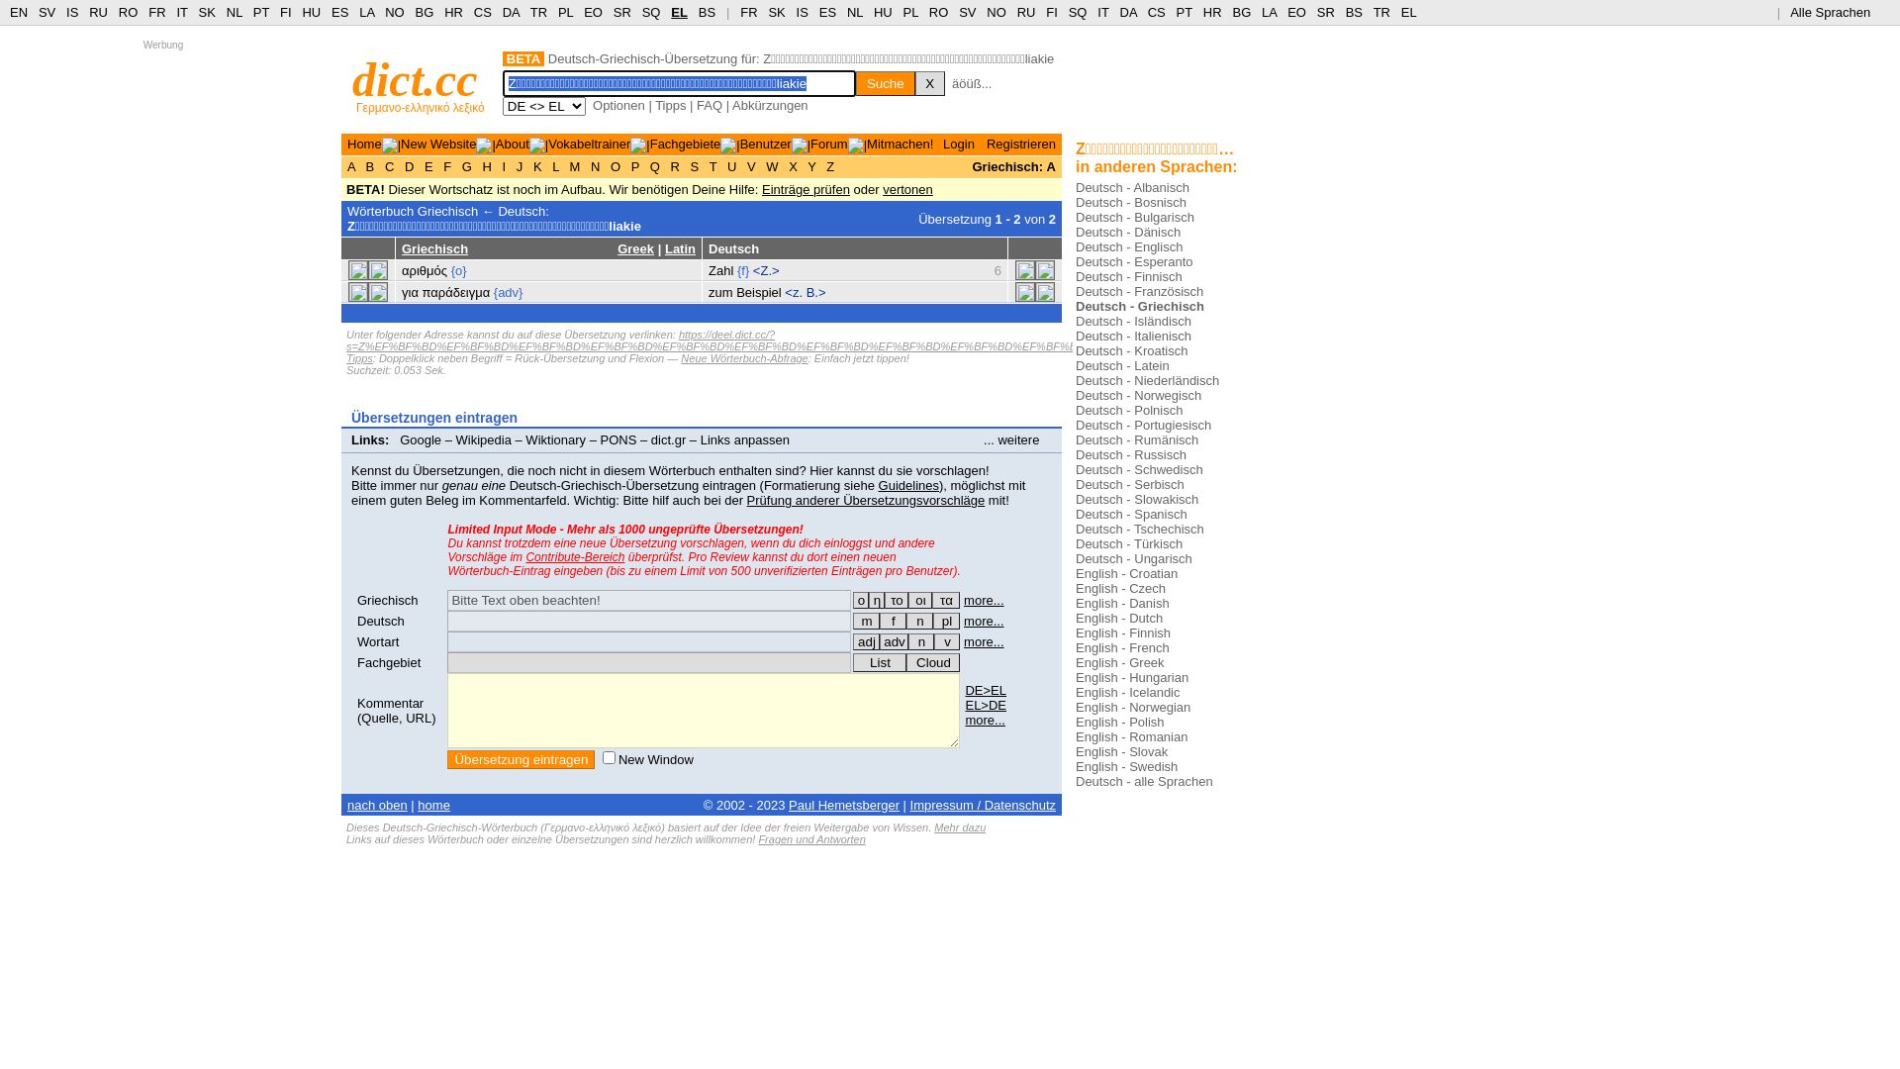 The width and height of the screenshot is (1900, 1069). What do you see at coordinates (438, 145) in the screenshot?
I see `New Website` at bounding box center [438, 145].